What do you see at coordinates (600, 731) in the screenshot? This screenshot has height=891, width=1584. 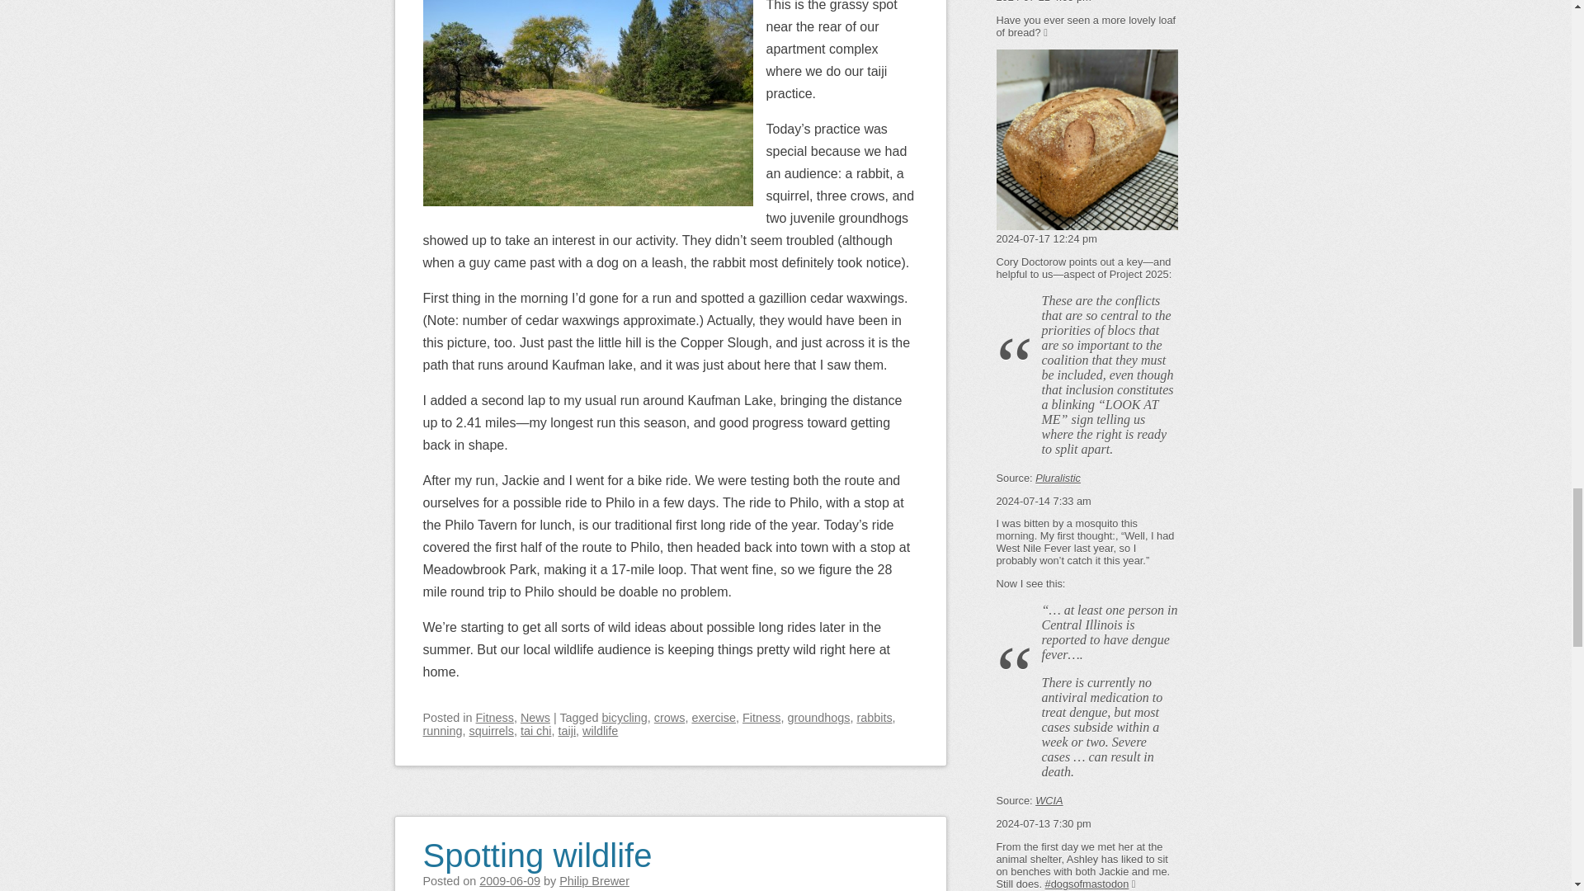 I see `wildlife` at bounding box center [600, 731].